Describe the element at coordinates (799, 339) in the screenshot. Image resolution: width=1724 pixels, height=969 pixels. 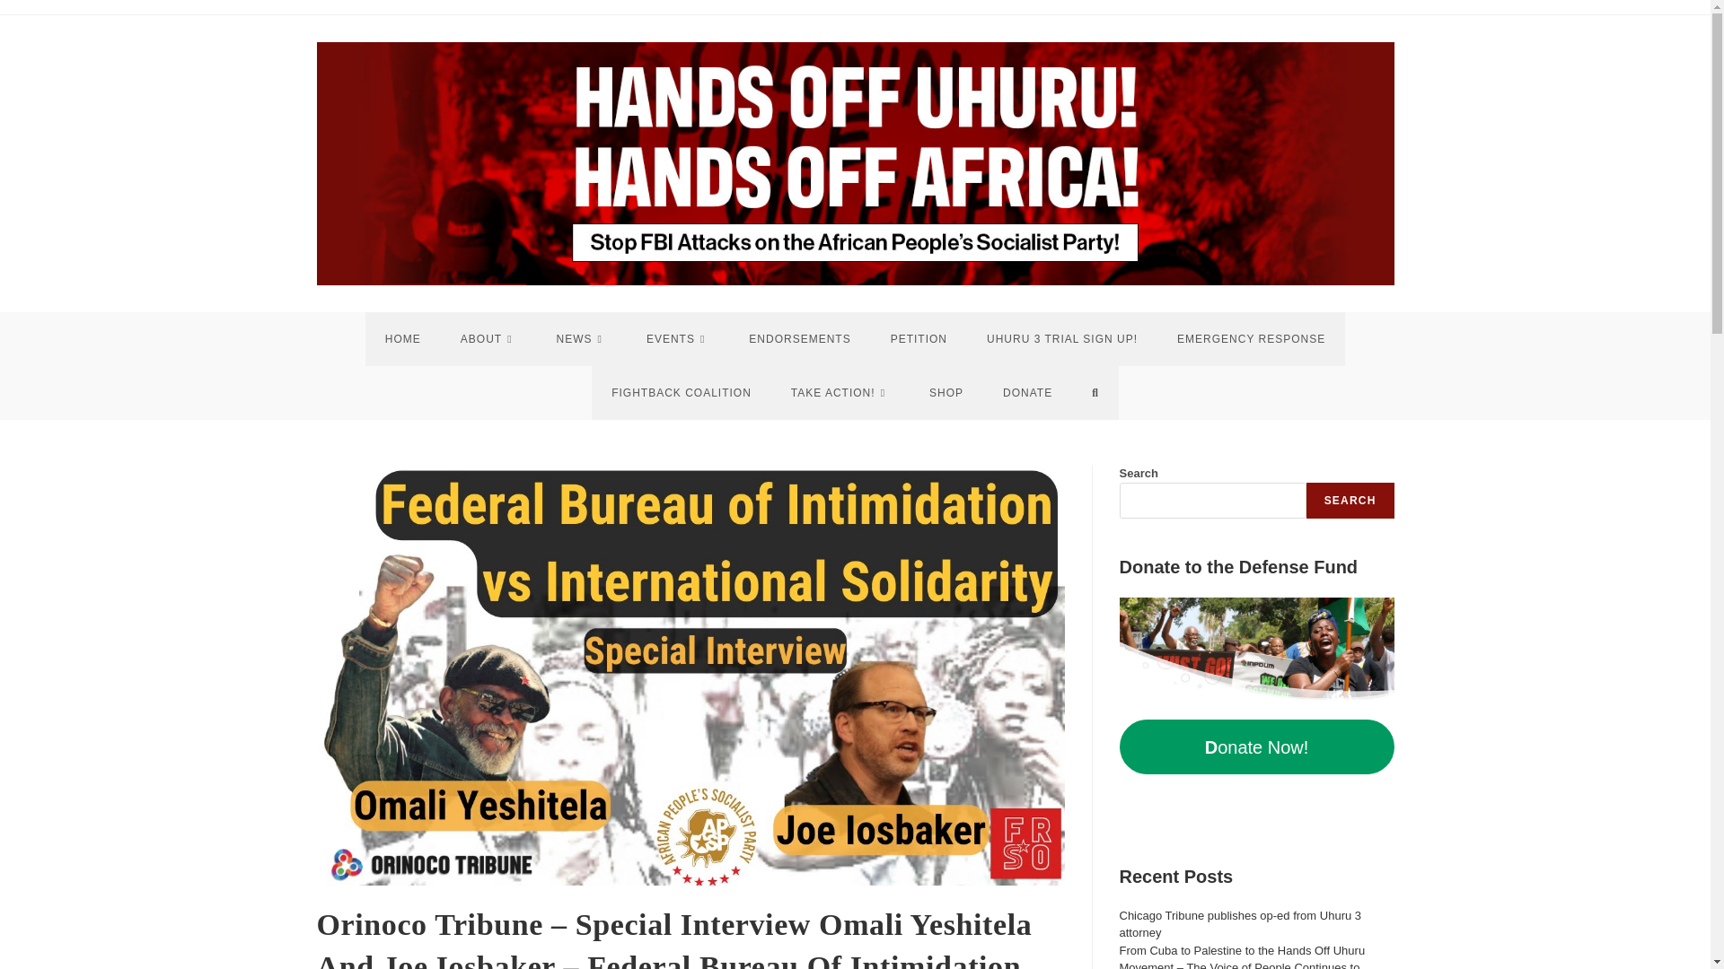
I see `ENDORSEMENTS` at that location.